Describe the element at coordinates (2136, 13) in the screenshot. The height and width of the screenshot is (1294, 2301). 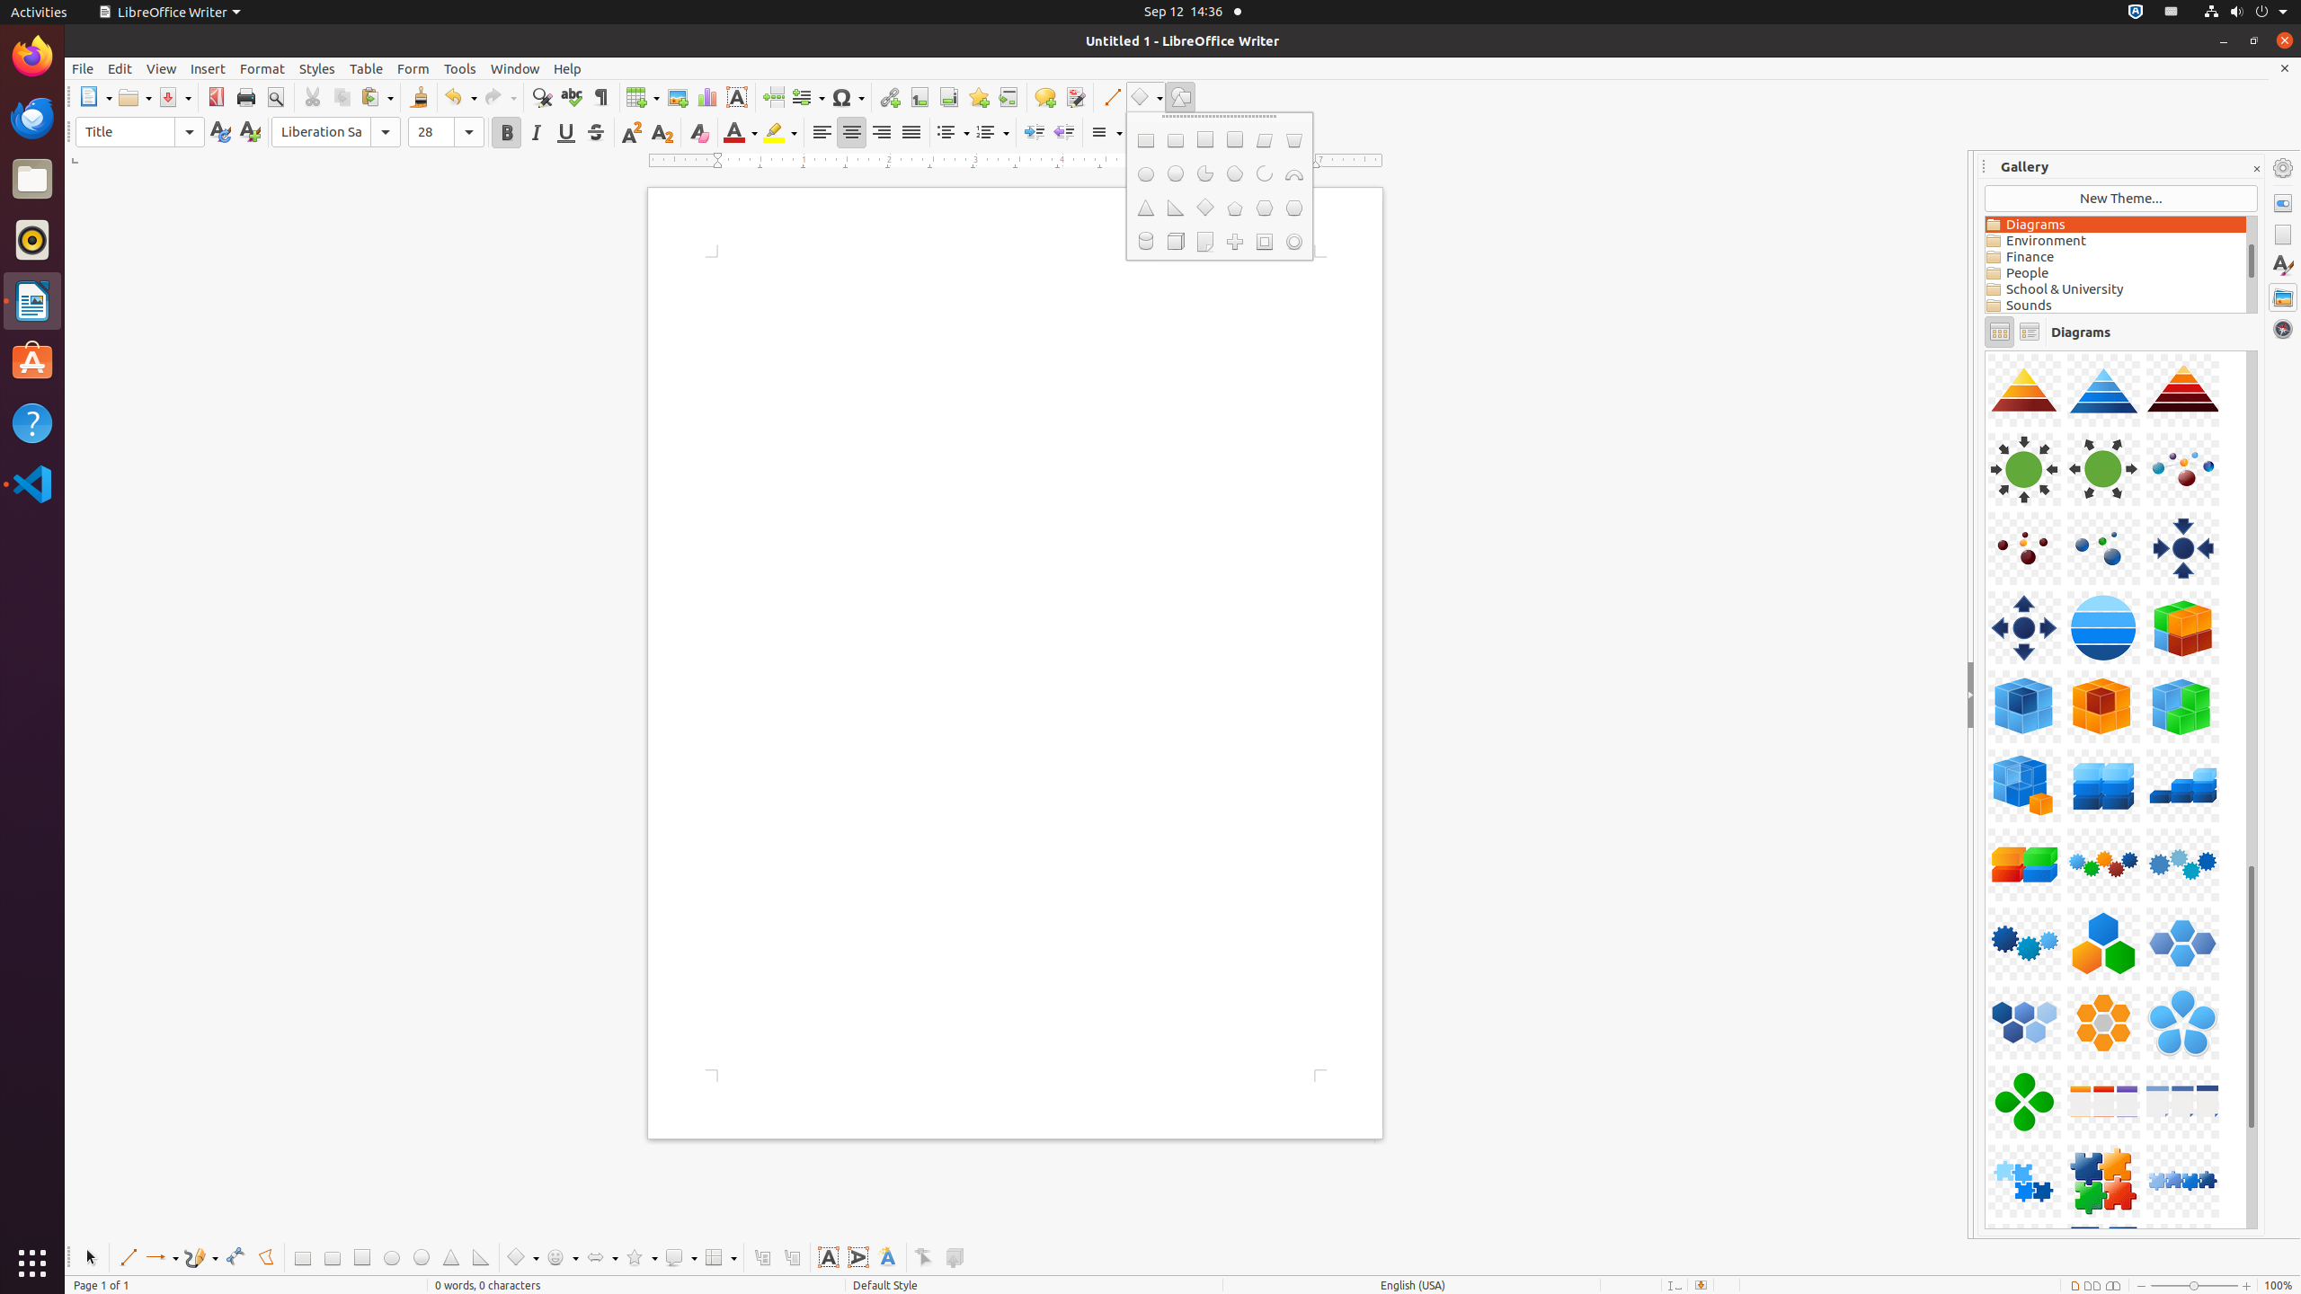
I see `:1.72/StatusNotifierItem` at that location.